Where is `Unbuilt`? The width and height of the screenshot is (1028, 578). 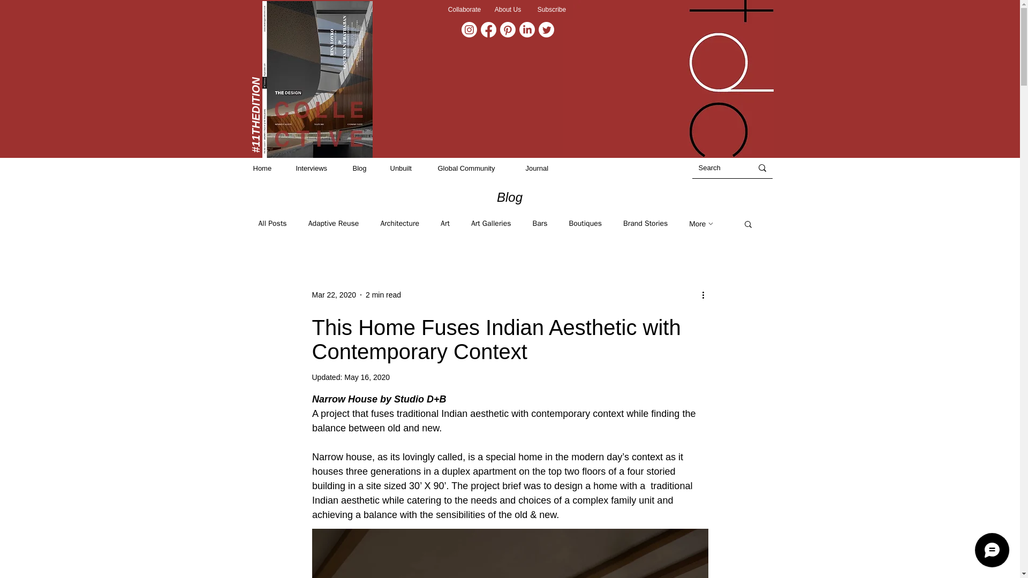 Unbuilt is located at coordinates (408, 168).